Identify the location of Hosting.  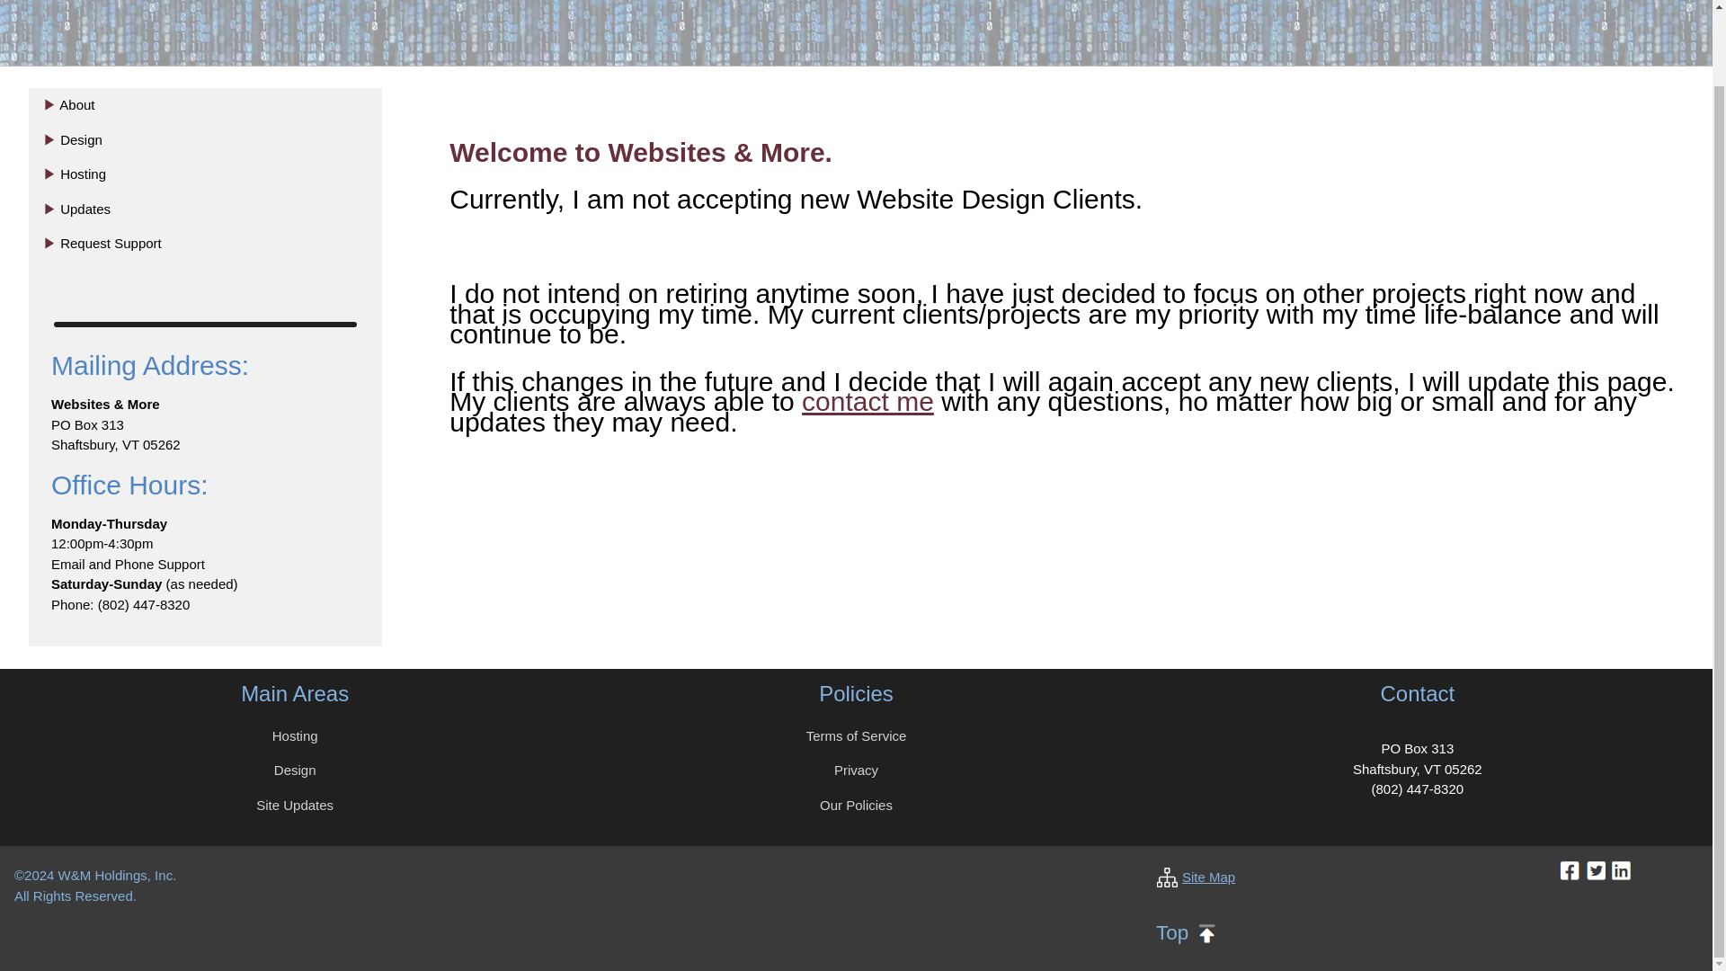
(295, 735).